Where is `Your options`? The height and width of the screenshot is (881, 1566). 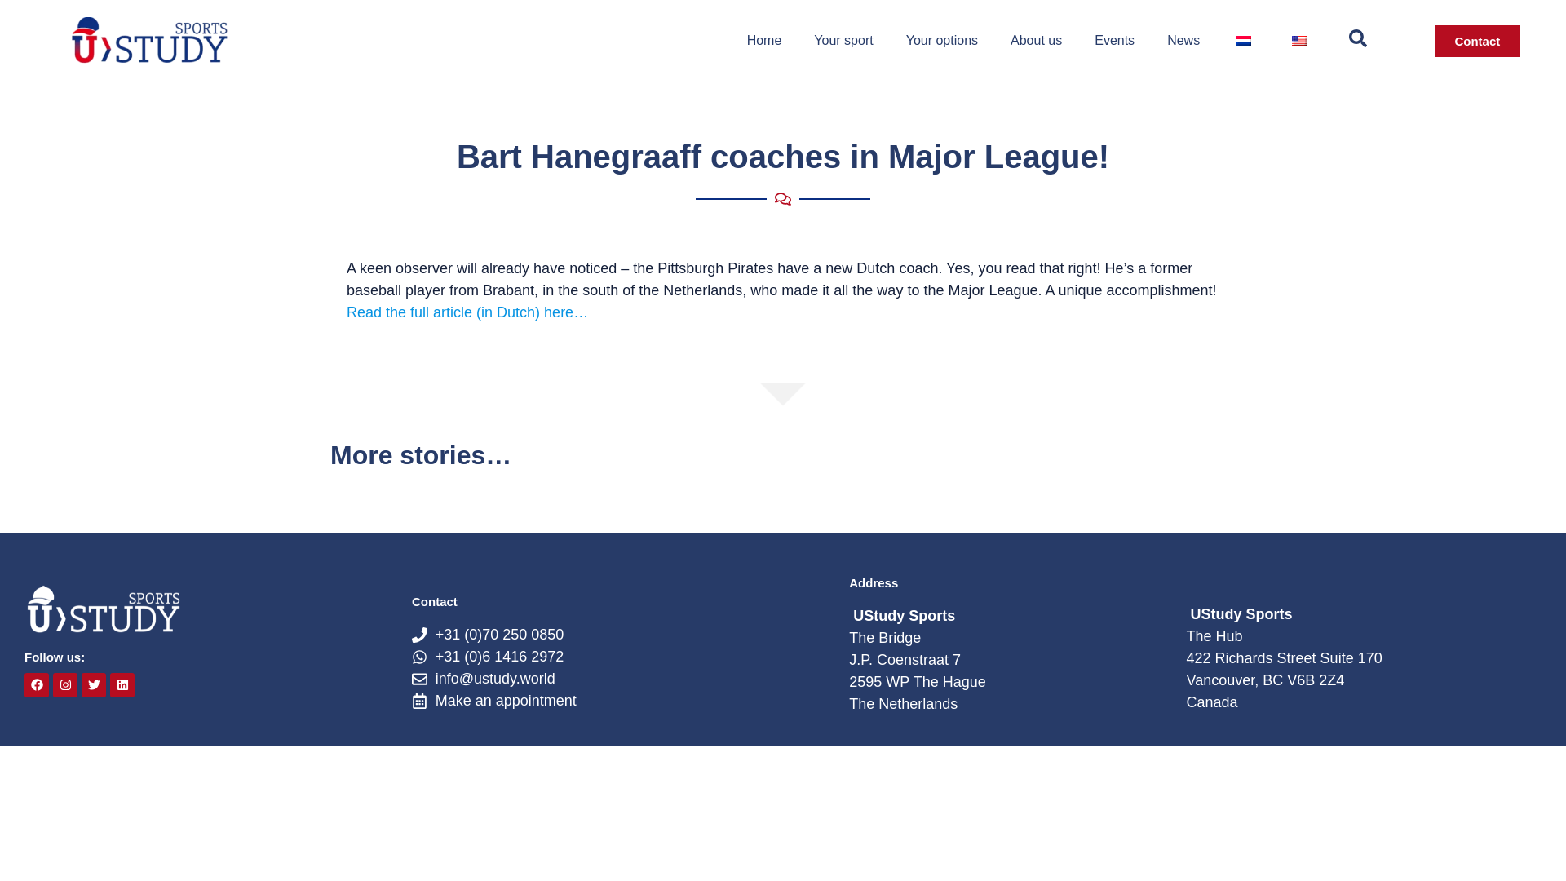 Your options is located at coordinates (941, 41).